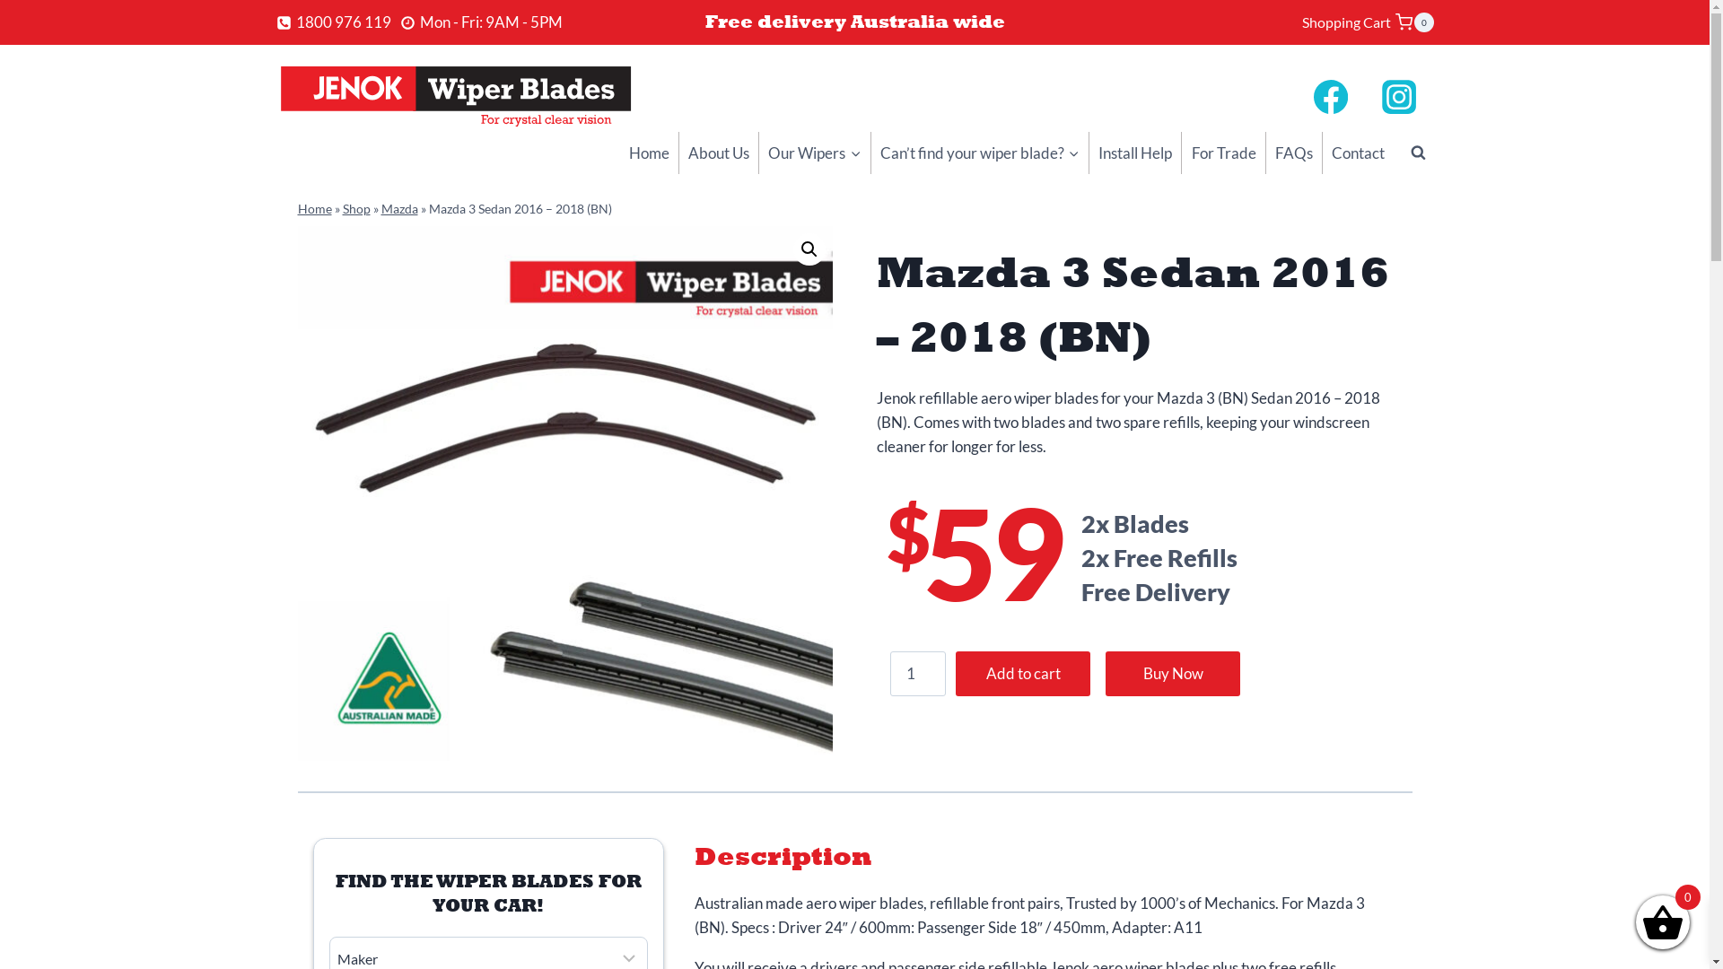 The image size is (1723, 969). What do you see at coordinates (648, 153) in the screenshot?
I see `Home` at bounding box center [648, 153].